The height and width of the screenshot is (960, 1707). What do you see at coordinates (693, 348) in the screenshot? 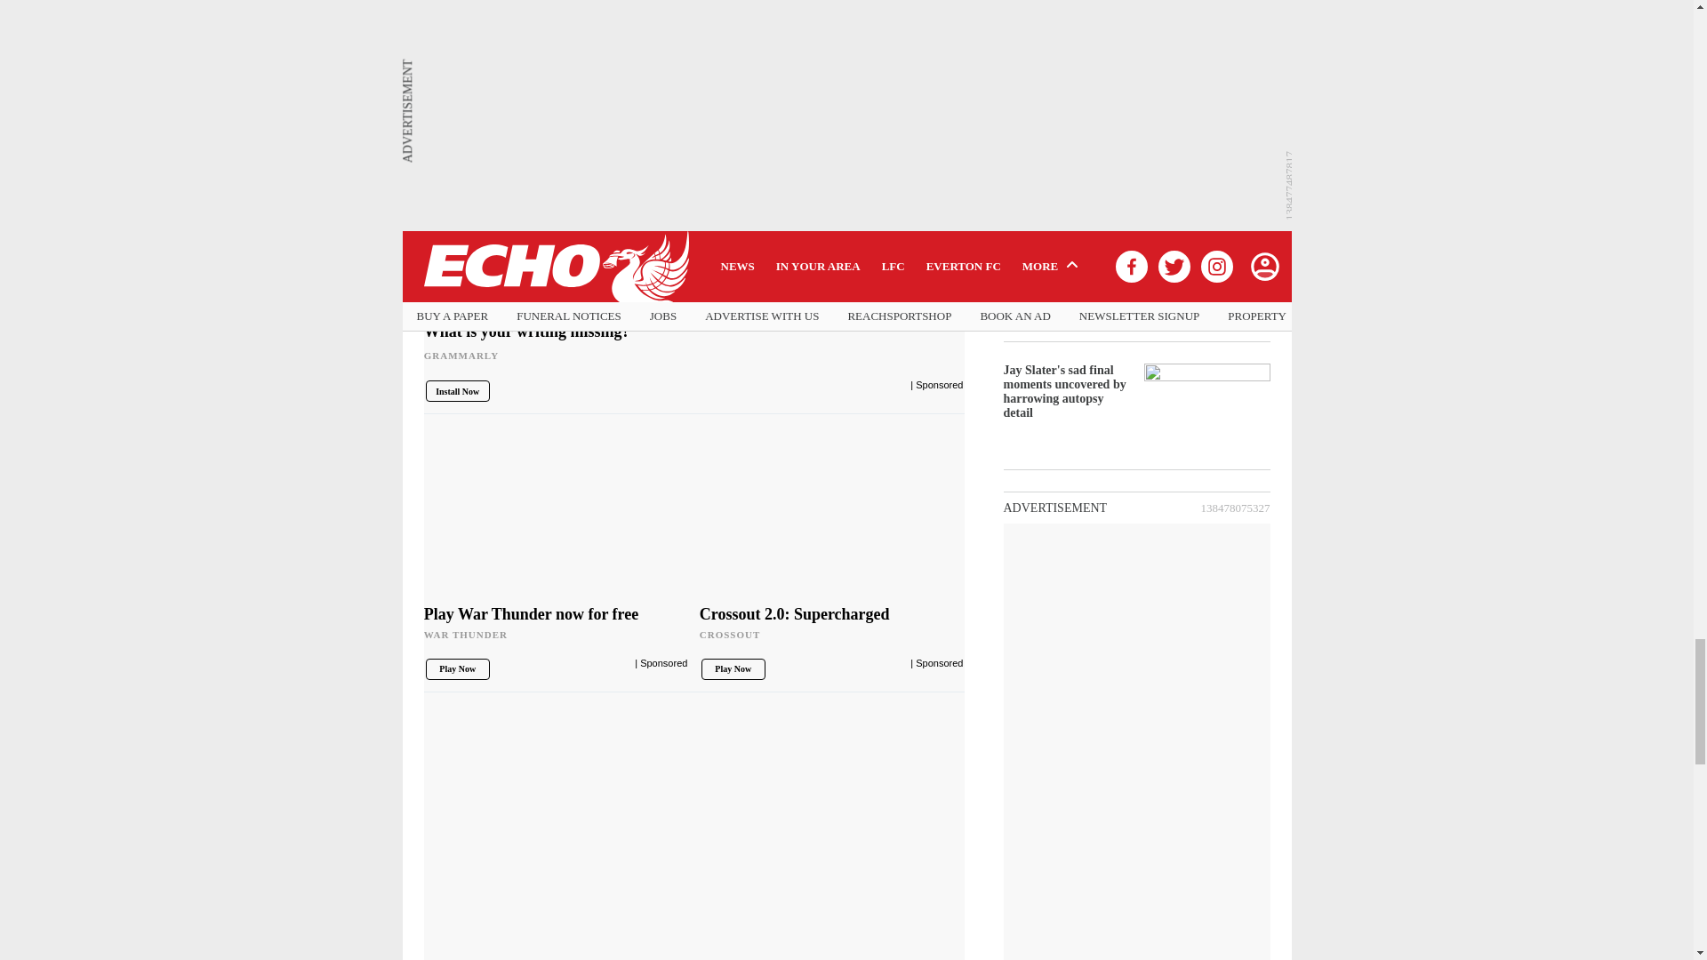
I see `What is your writing missing?` at bounding box center [693, 348].